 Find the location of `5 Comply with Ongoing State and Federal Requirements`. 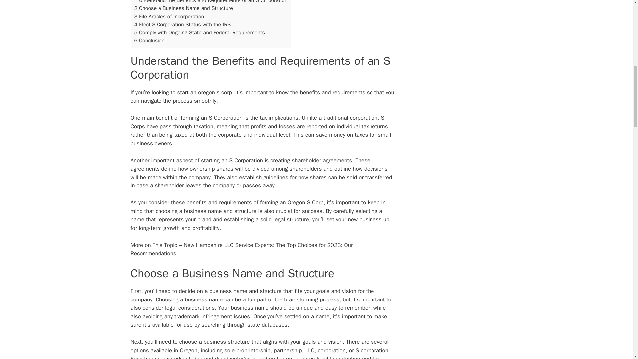

5 Comply with Ongoing State and Federal Requirements is located at coordinates (199, 33).